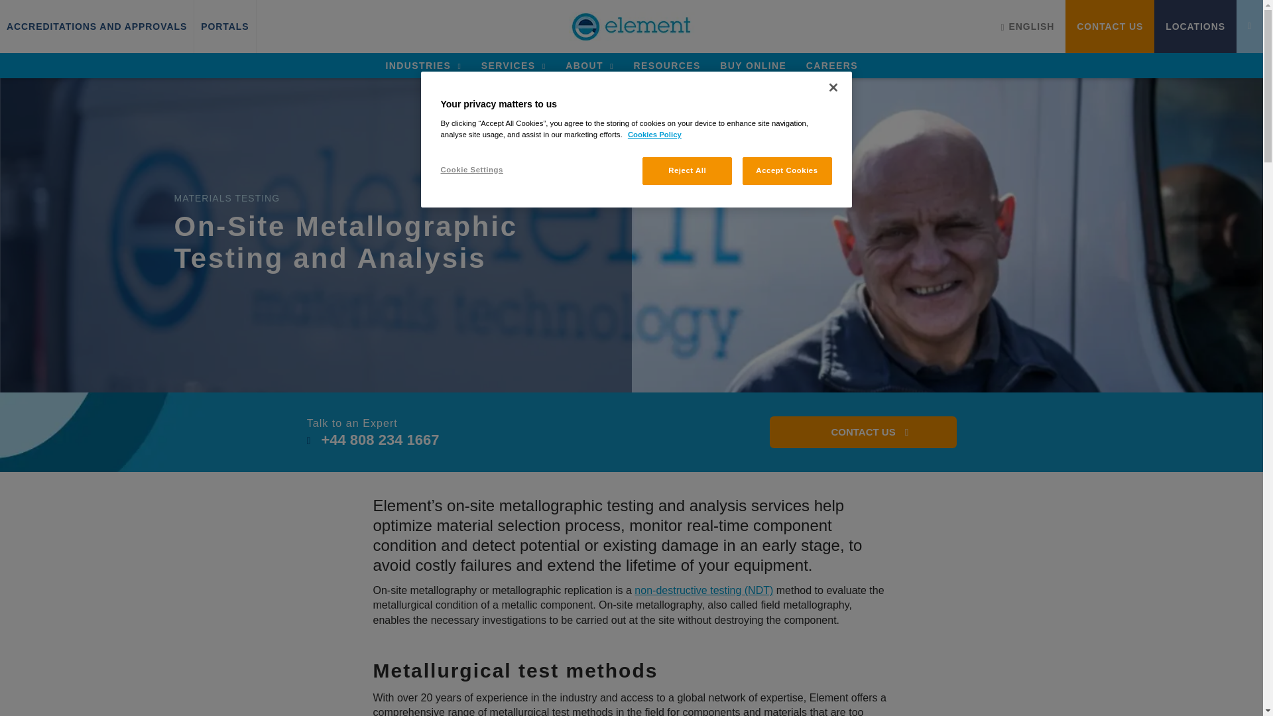 The image size is (1273, 716). Describe the element at coordinates (224, 27) in the screenshot. I see `PORTALS` at that location.